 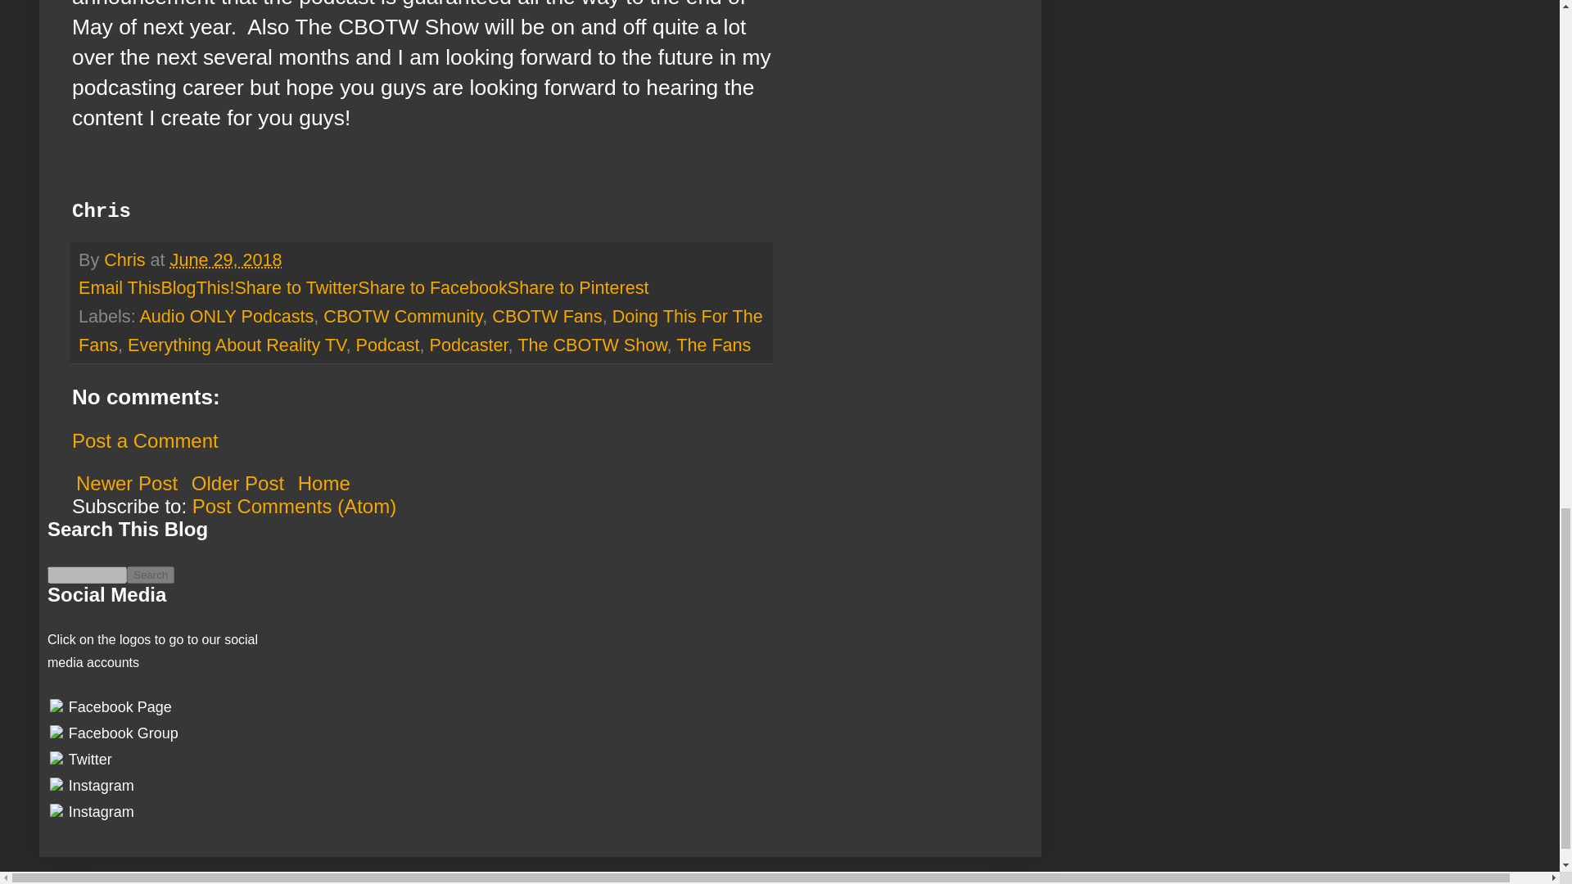 What do you see at coordinates (151, 575) in the screenshot?
I see `Search` at bounding box center [151, 575].